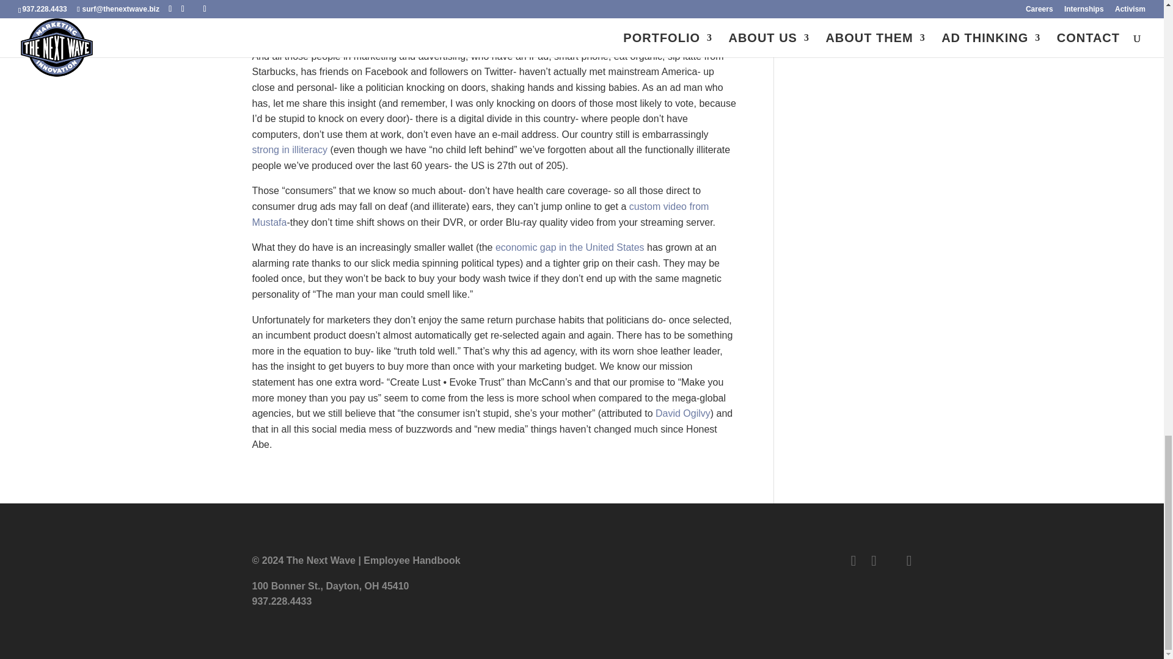  I want to click on link to inequality blog, so click(568, 247).